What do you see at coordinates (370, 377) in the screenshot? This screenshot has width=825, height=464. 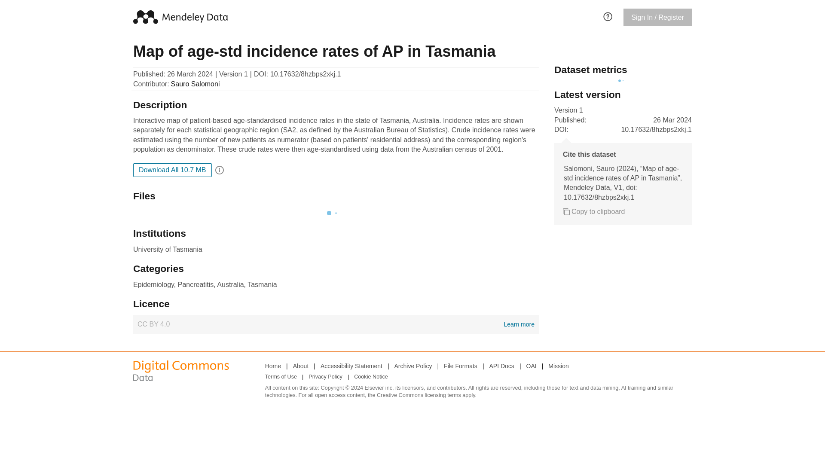 I see `Cookie Notice` at bounding box center [370, 377].